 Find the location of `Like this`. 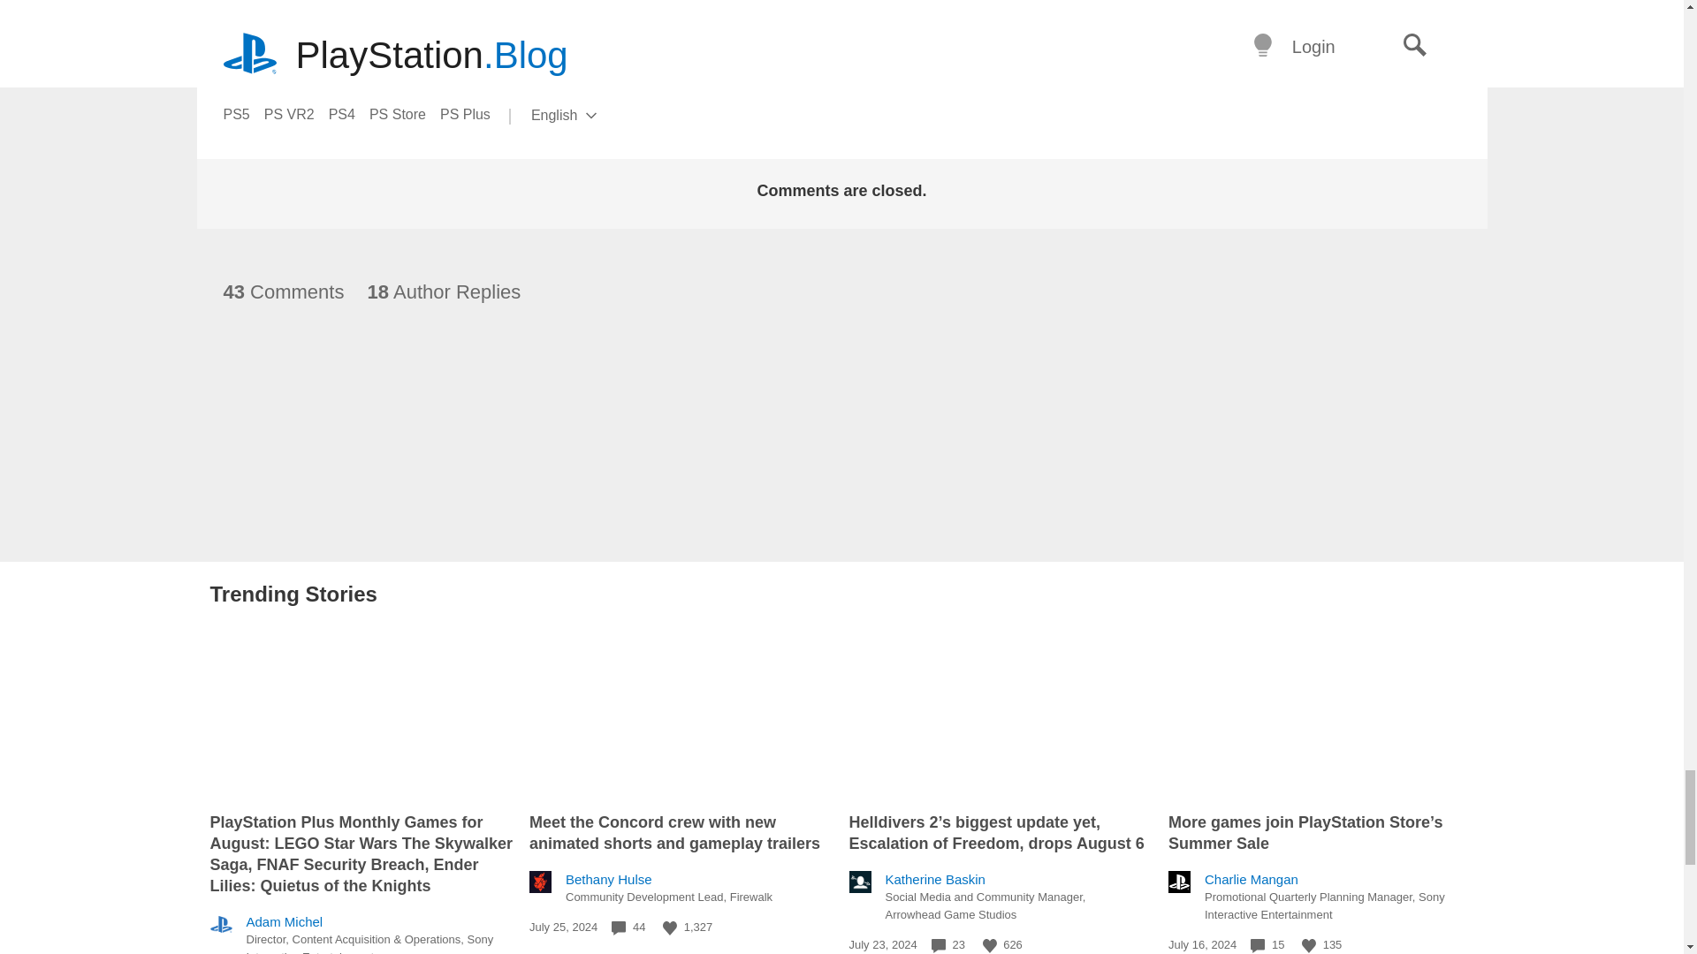

Like this is located at coordinates (670, 928).